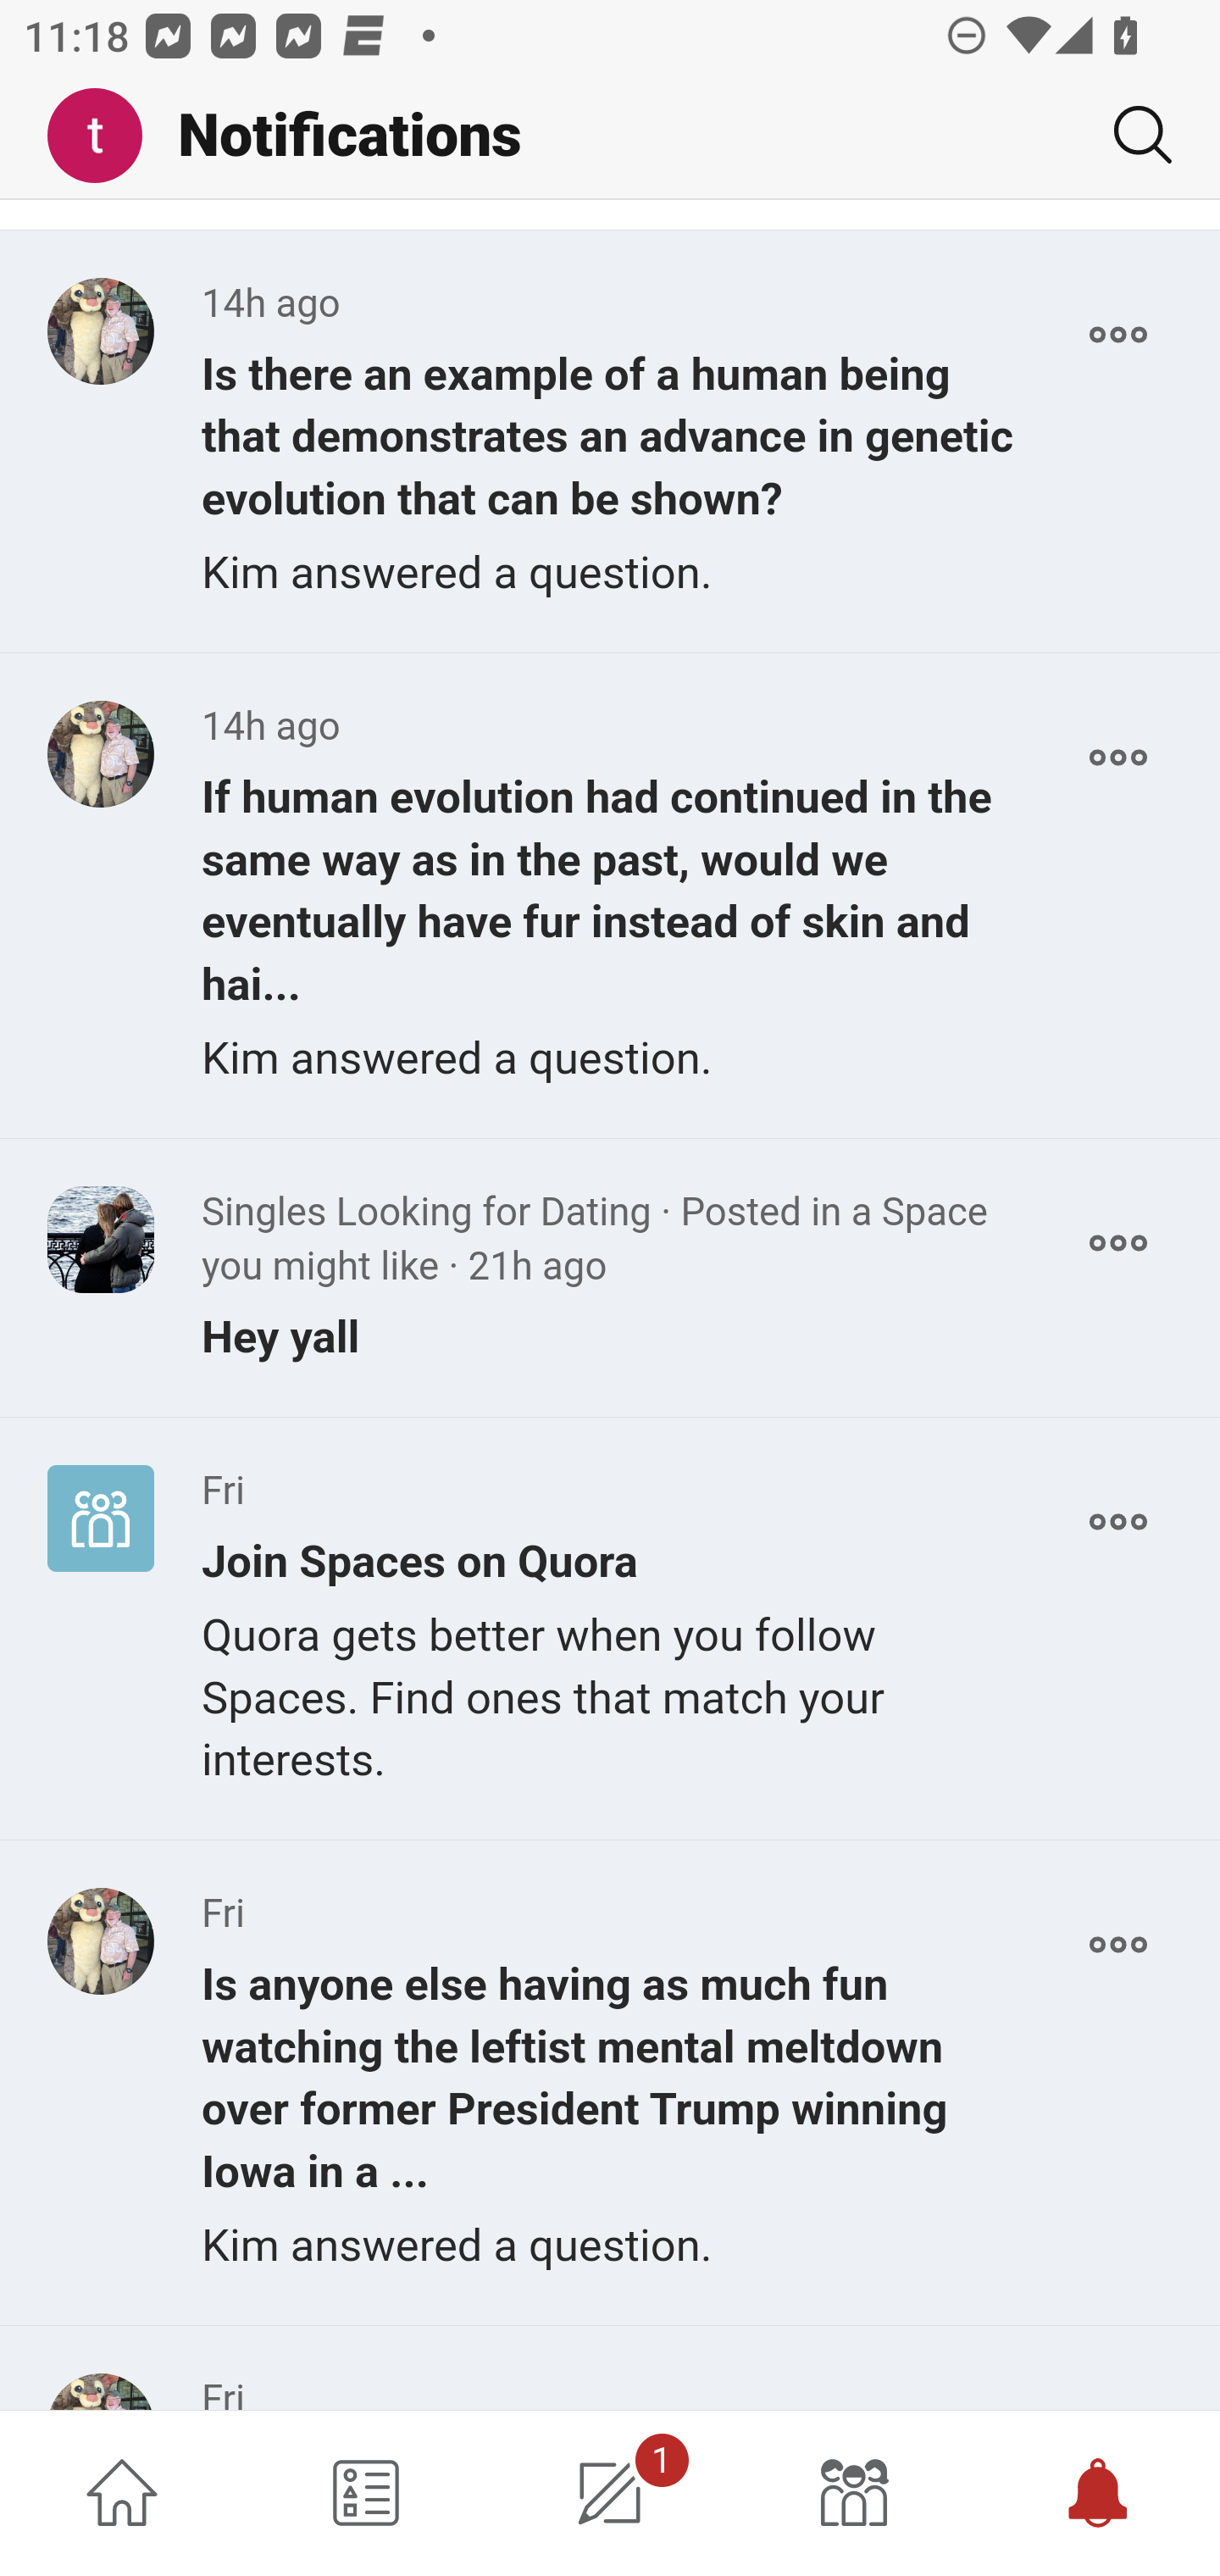  Describe the element at coordinates (1118, 1242) in the screenshot. I see `More` at that location.